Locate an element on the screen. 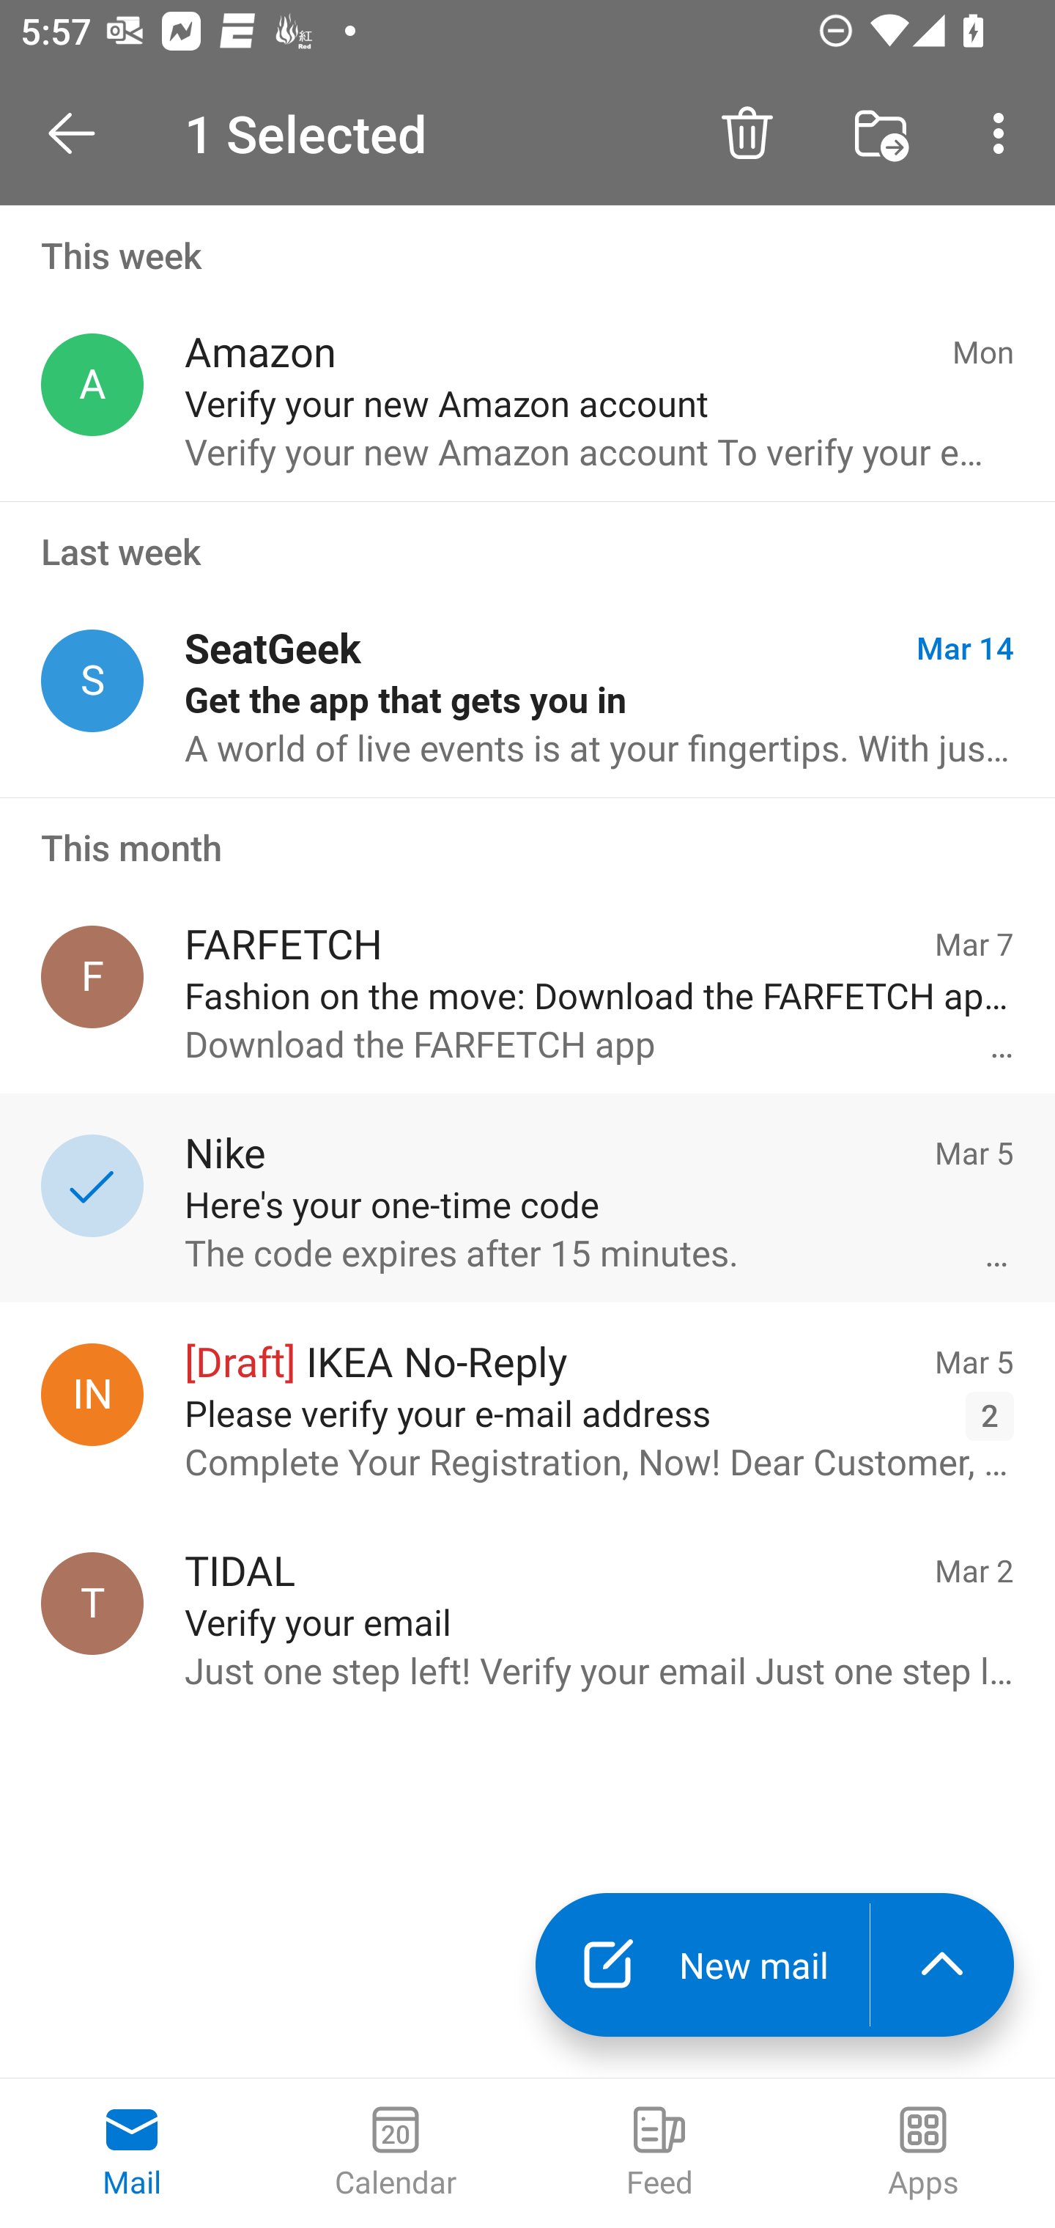 The image size is (1055, 2228). Feed is located at coordinates (659, 2153).